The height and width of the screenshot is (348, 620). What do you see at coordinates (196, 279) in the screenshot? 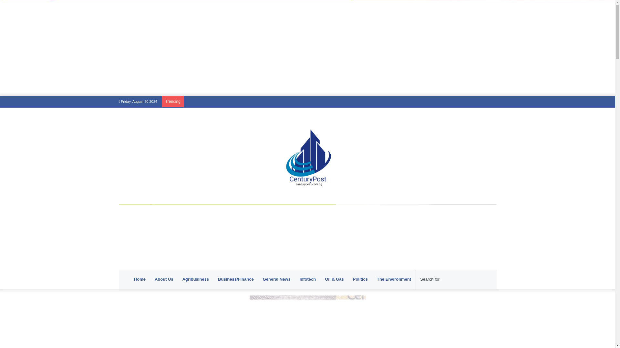
I see `Agribusiness` at bounding box center [196, 279].